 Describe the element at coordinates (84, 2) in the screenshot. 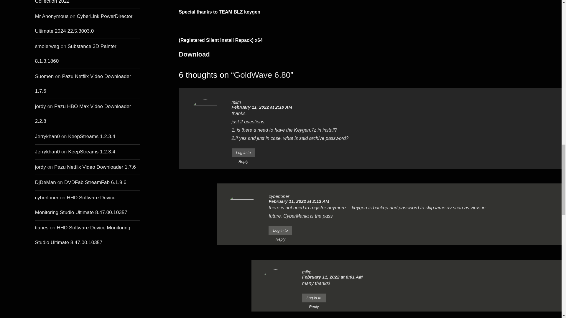

I see `Summitsoft FontPack Pro Master Collection 2022` at that location.